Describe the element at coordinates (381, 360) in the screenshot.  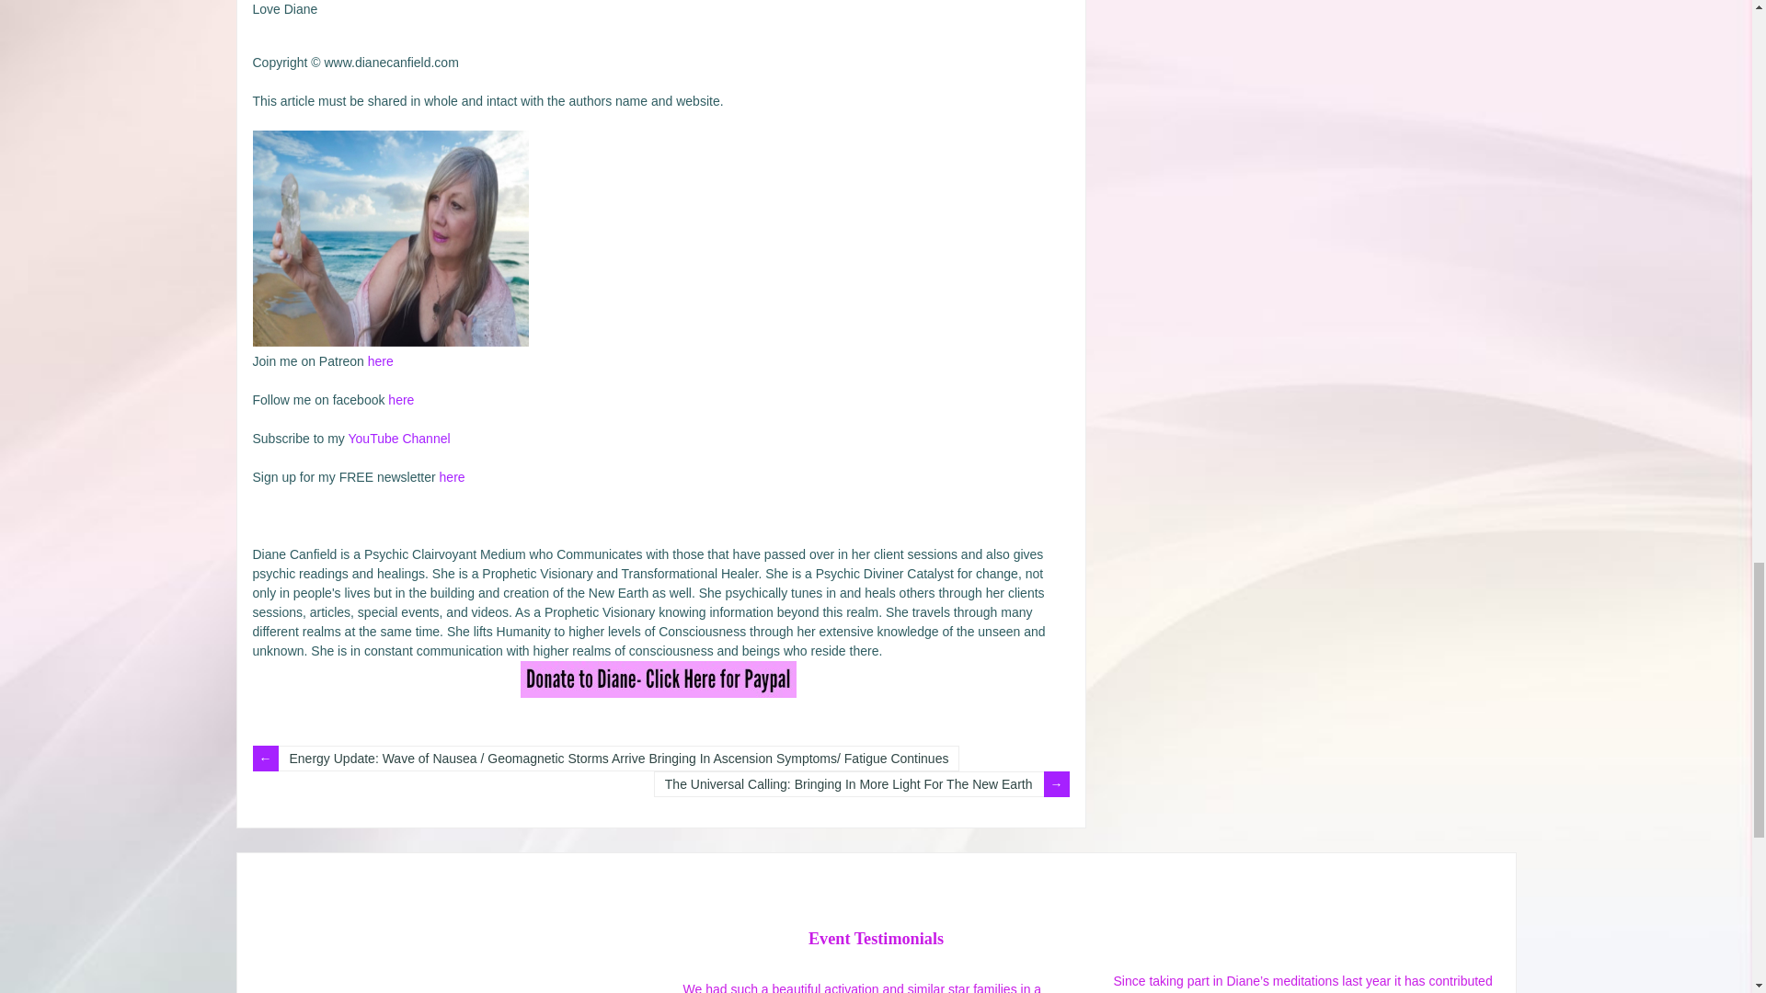
I see `here` at that location.